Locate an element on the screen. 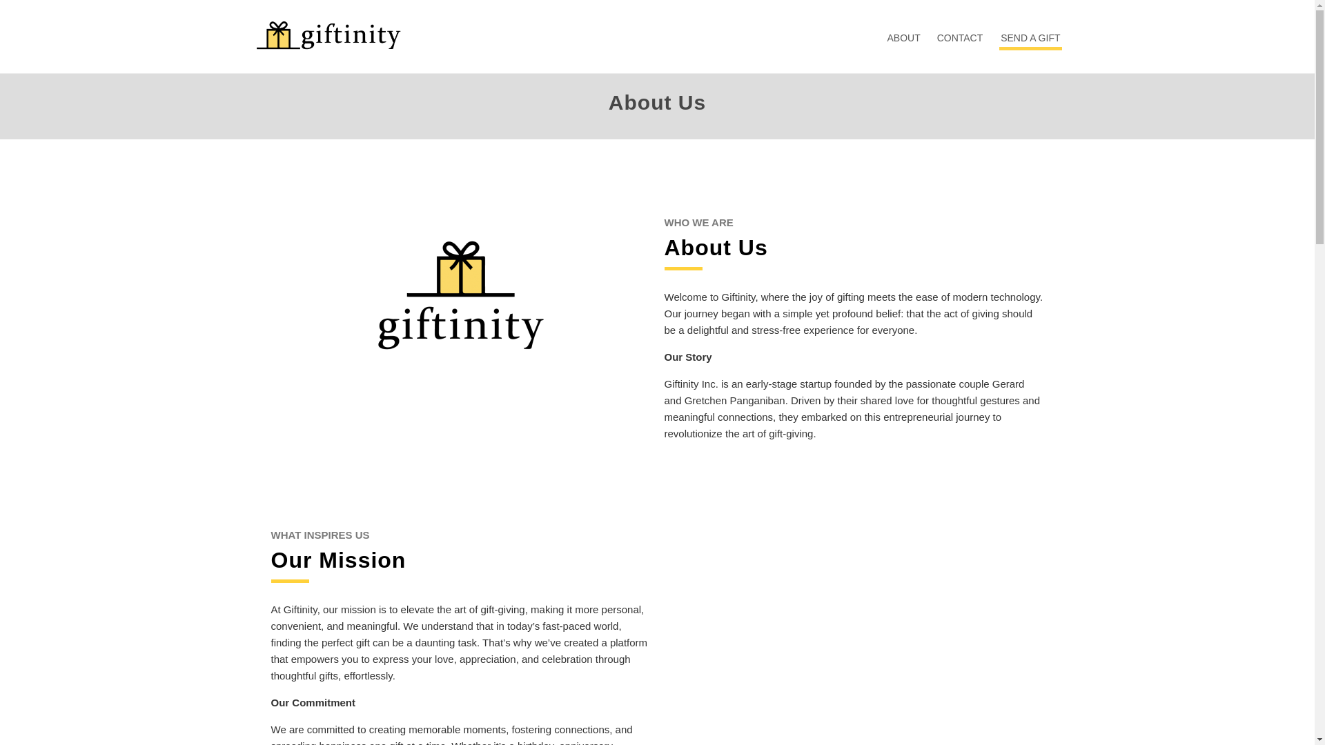 The width and height of the screenshot is (1325, 745). ABOUT is located at coordinates (904, 37).